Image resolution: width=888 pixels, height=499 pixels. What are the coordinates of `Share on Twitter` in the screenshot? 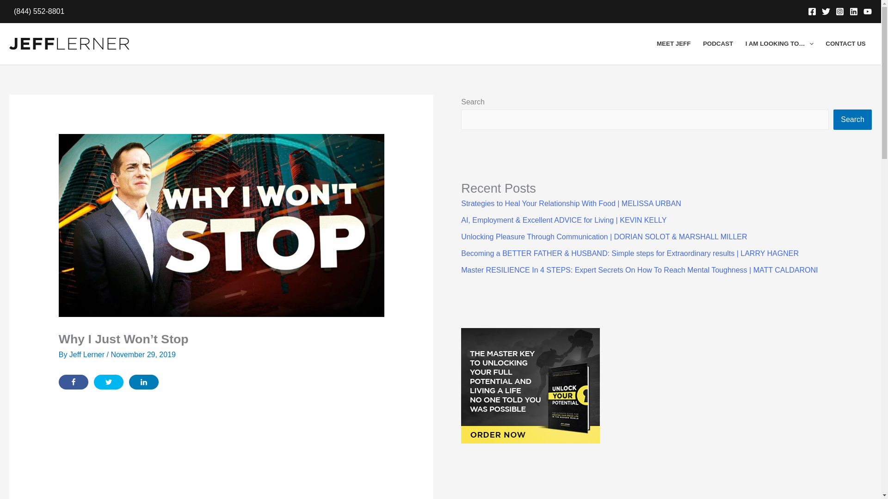 It's located at (108, 382).